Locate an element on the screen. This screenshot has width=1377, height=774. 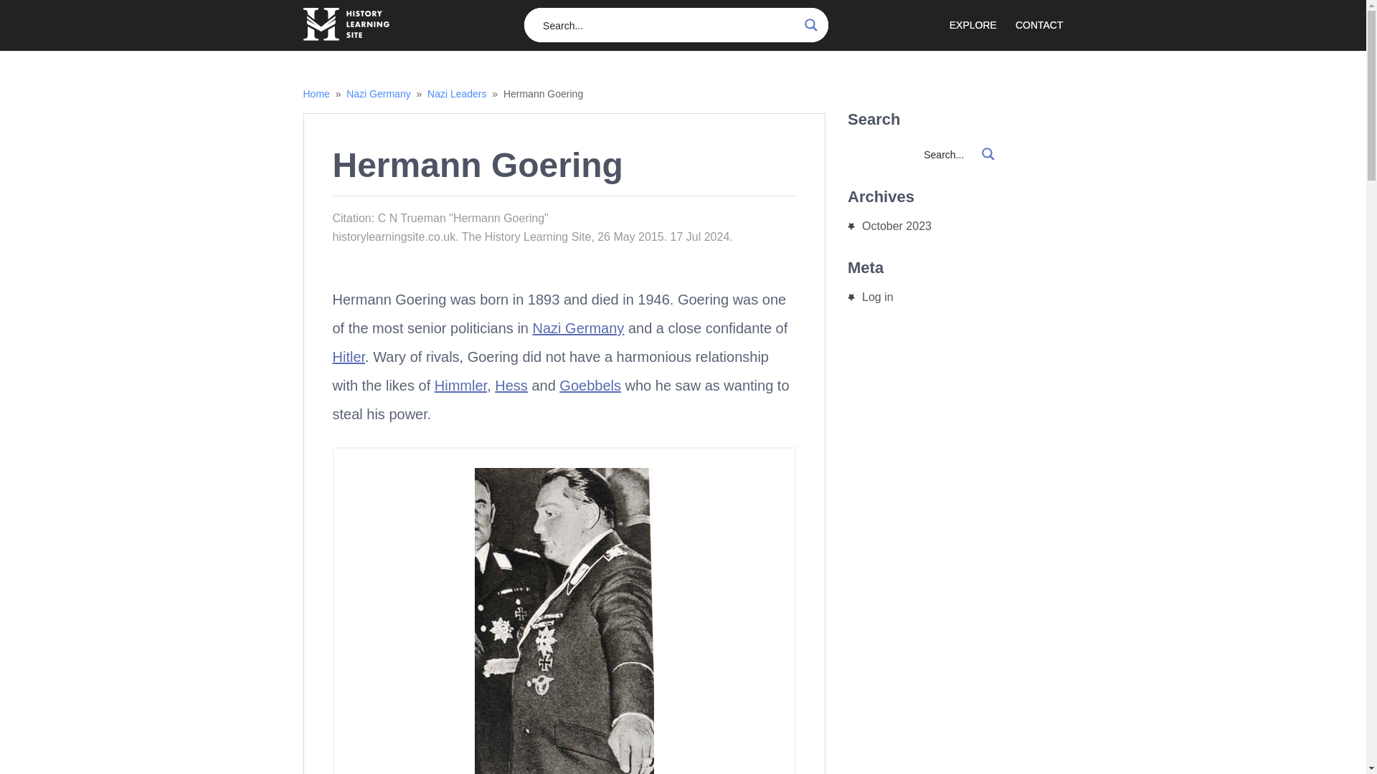
Log in is located at coordinates (878, 297).